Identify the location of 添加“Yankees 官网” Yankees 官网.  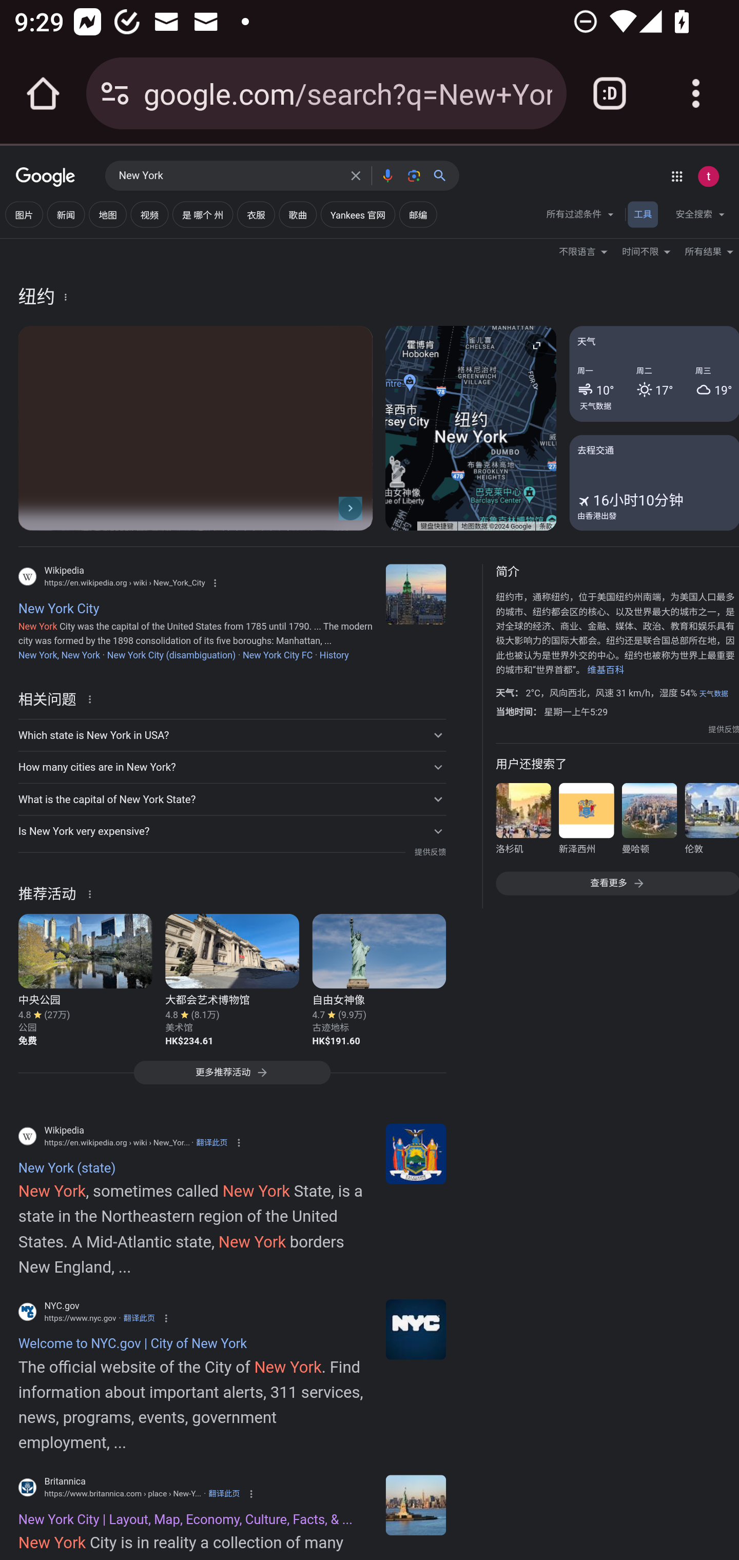
(357, 215).